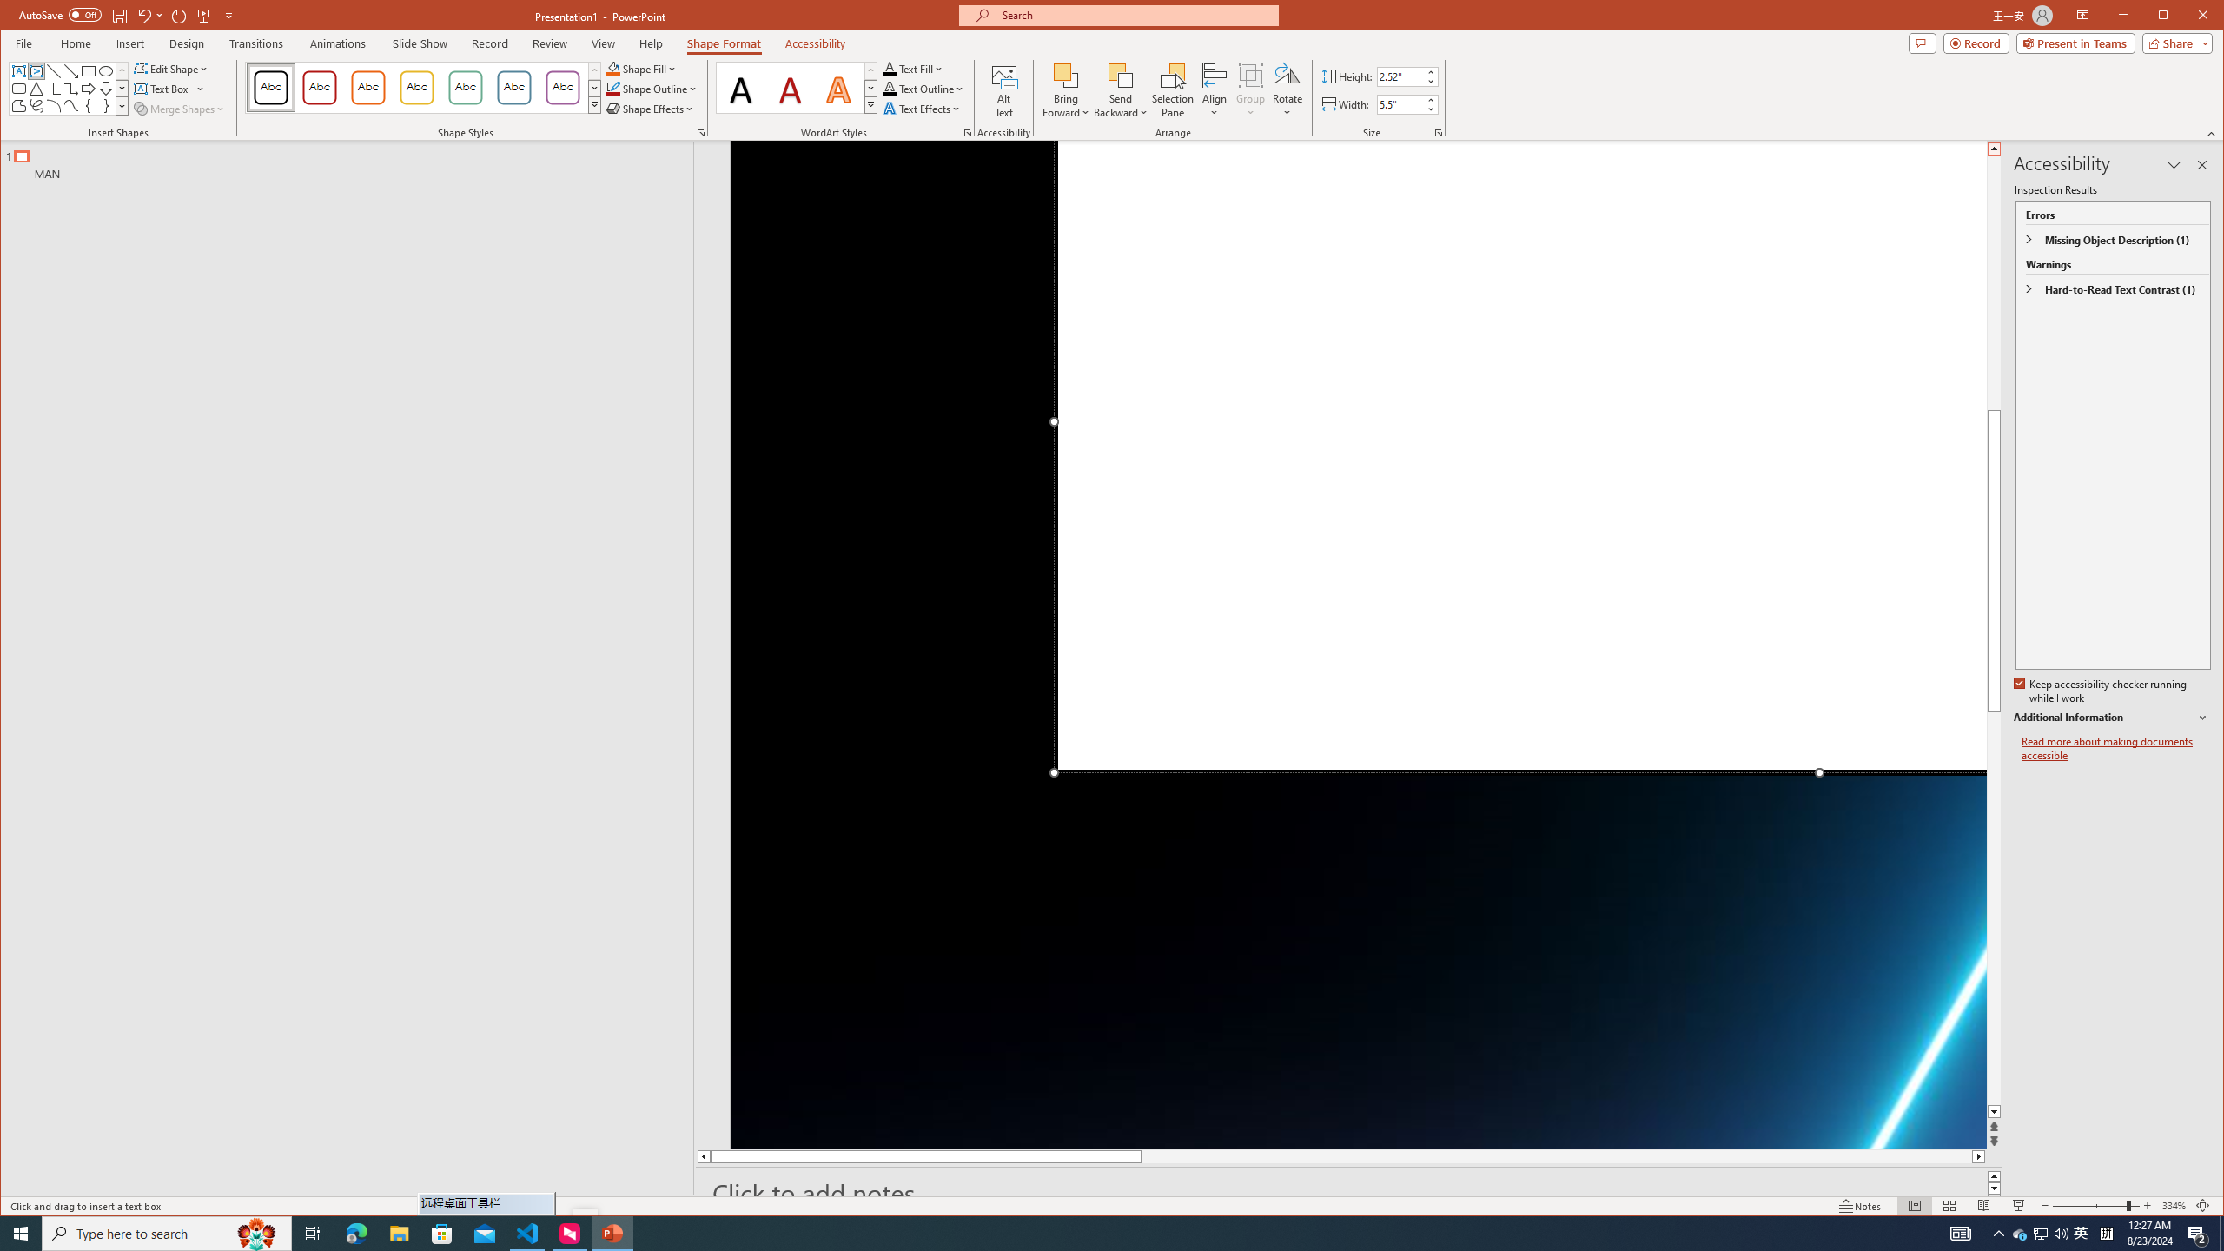 The image size is (2224, 1251). I want to click on Colored Outline - Blue-Gray, Accent 5, so click(513, 88).